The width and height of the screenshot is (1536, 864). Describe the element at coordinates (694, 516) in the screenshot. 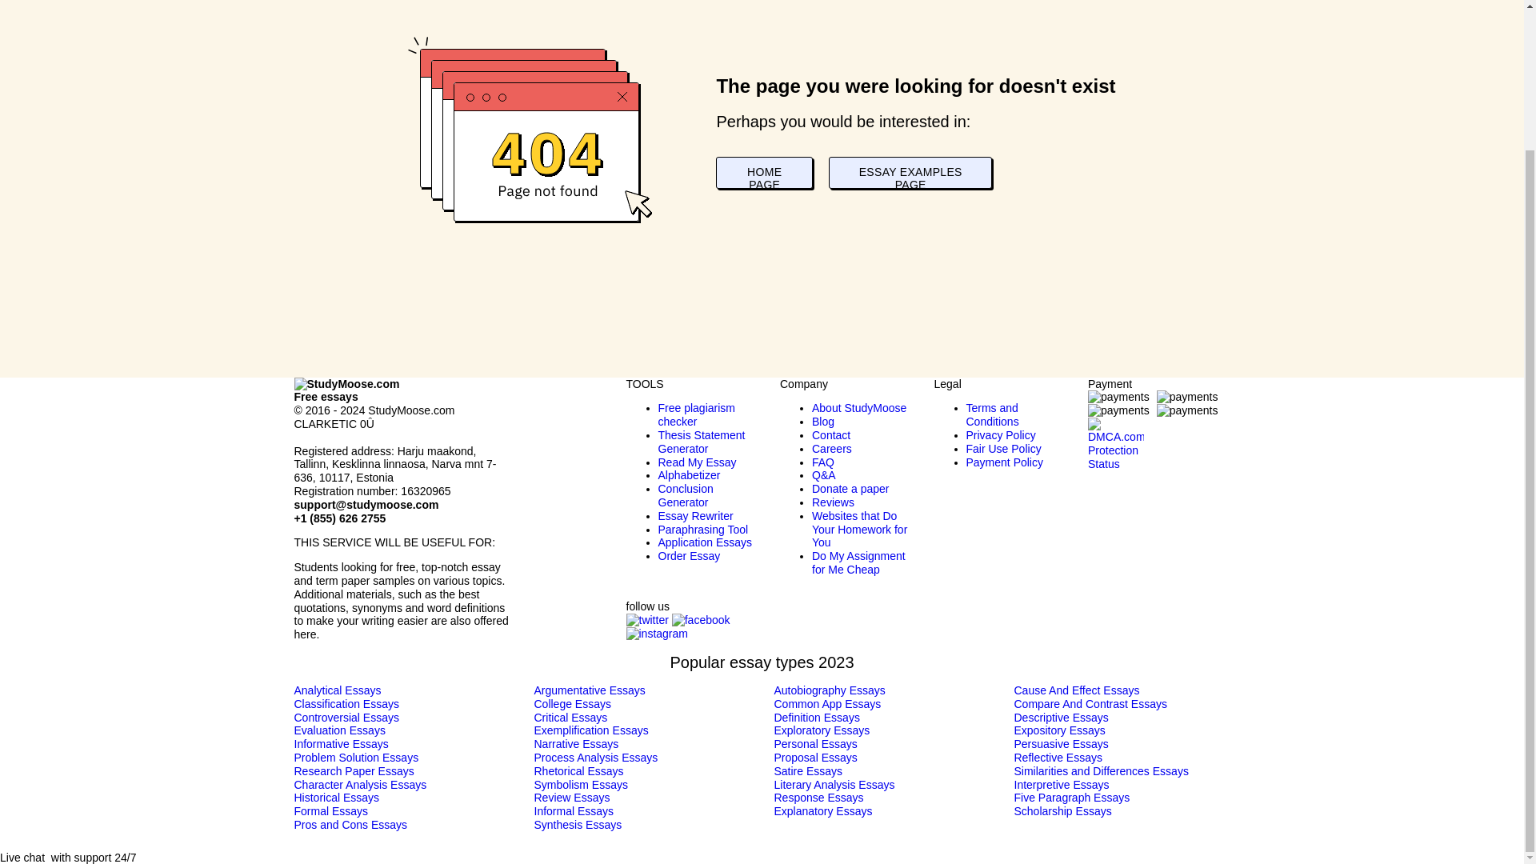

I see `Essay Rewriter` at that location.